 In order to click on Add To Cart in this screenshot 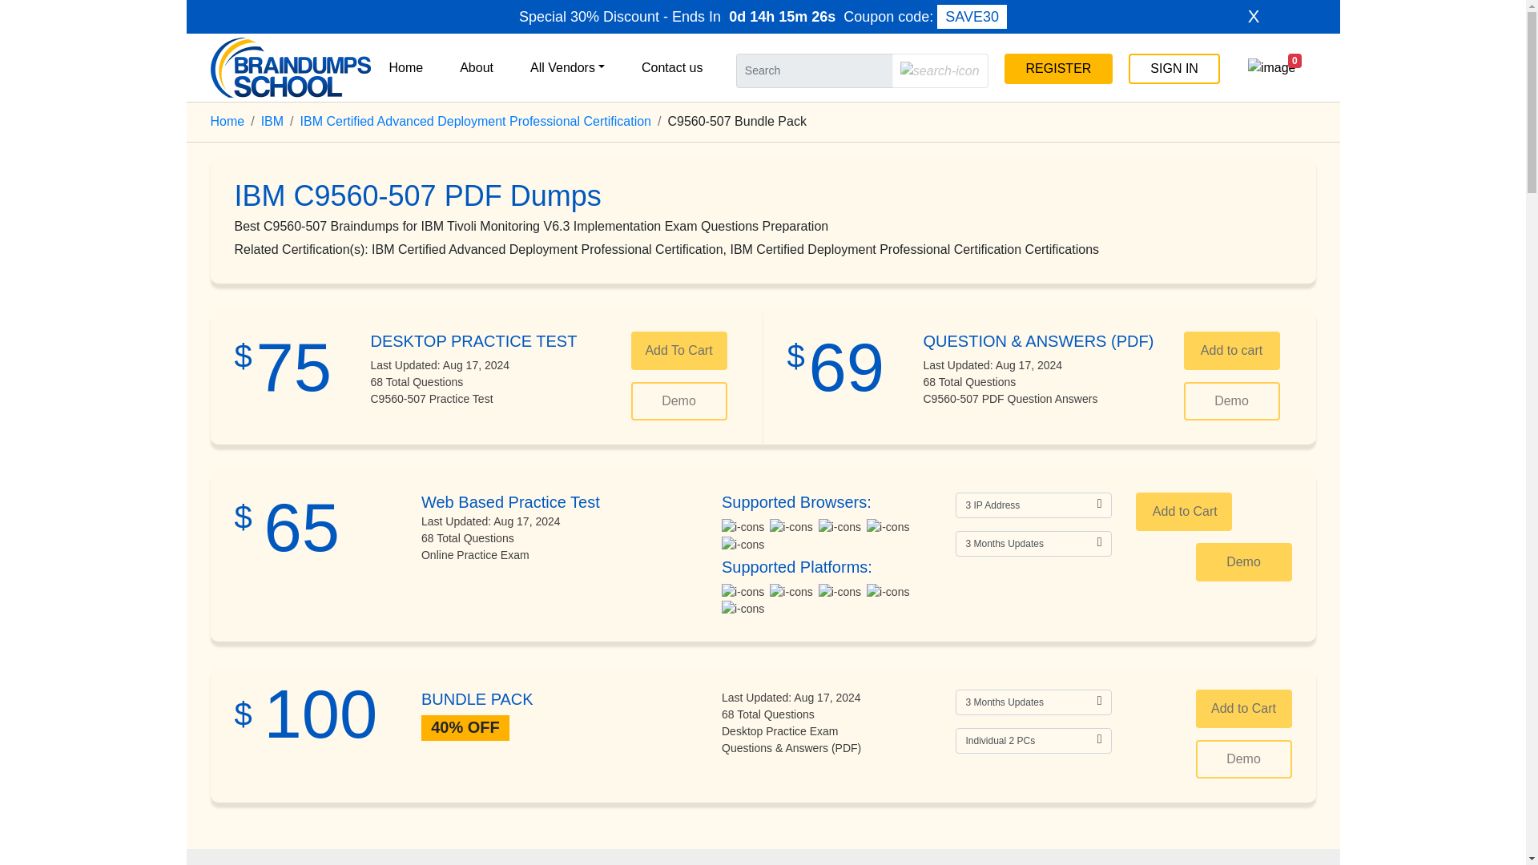, I will do `click(679, 351)`.